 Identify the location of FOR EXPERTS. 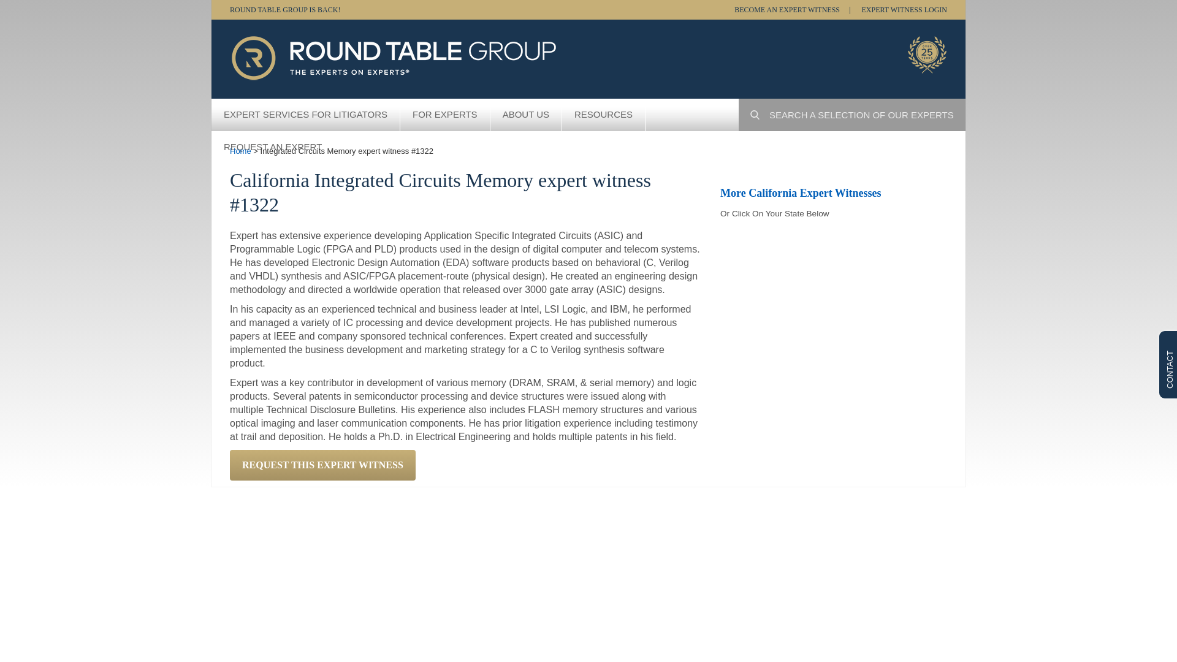
(445, 114).